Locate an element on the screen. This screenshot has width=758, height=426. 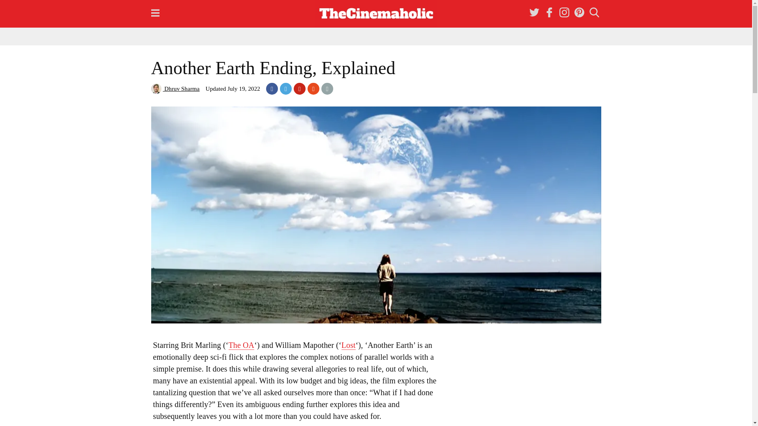
The OA is located at coordinates (241, 345).